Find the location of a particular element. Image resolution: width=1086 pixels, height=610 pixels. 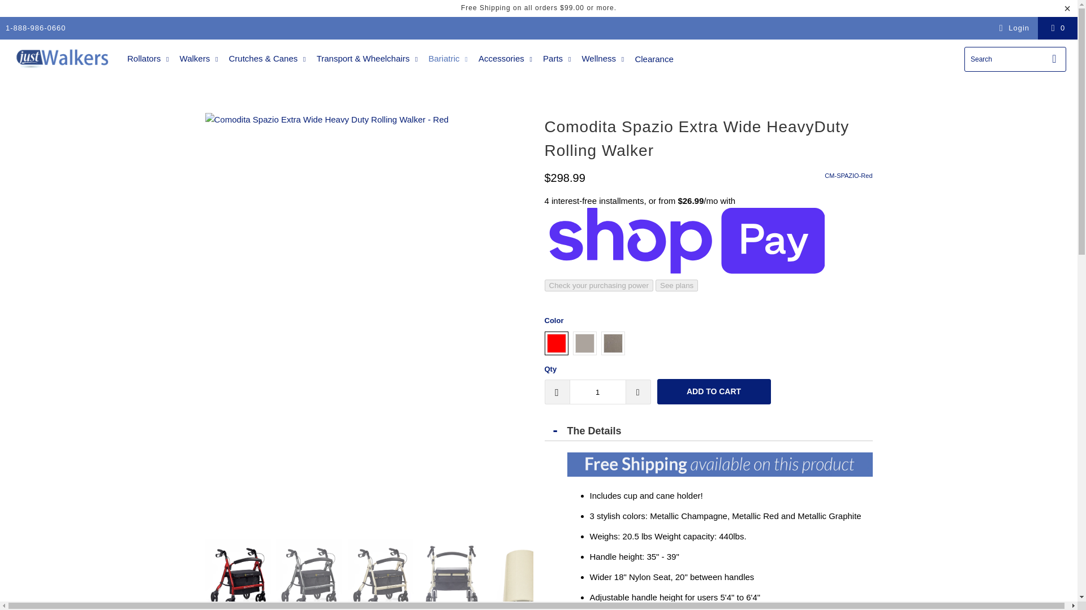

1 is located at coordinates (597, 392).